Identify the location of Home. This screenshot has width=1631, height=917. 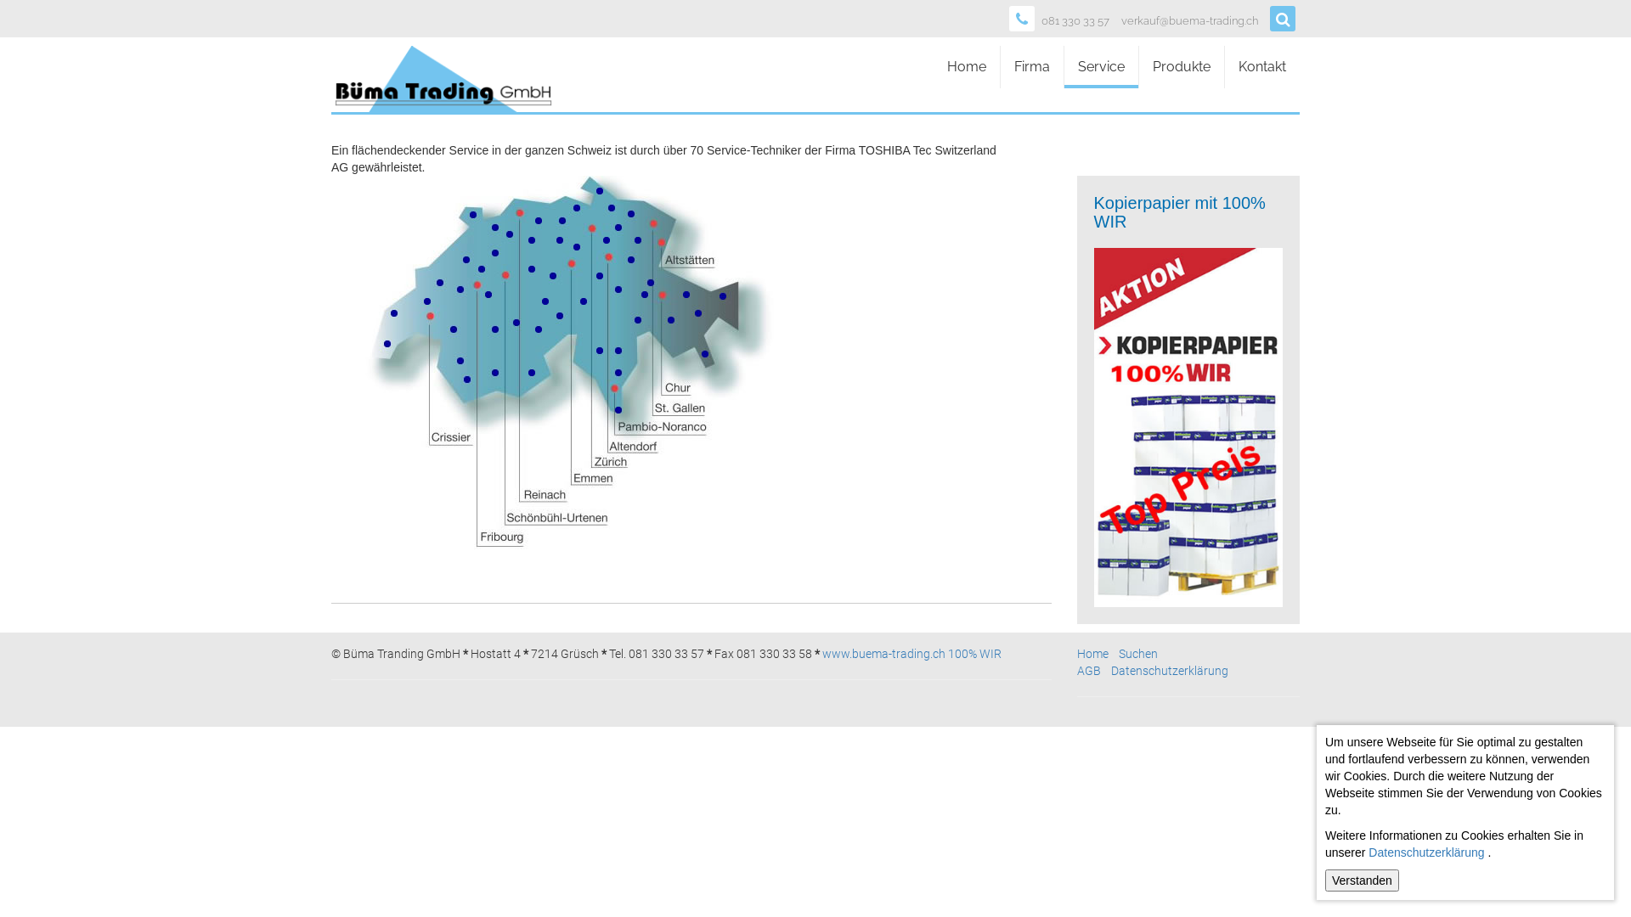
(1092, 654).